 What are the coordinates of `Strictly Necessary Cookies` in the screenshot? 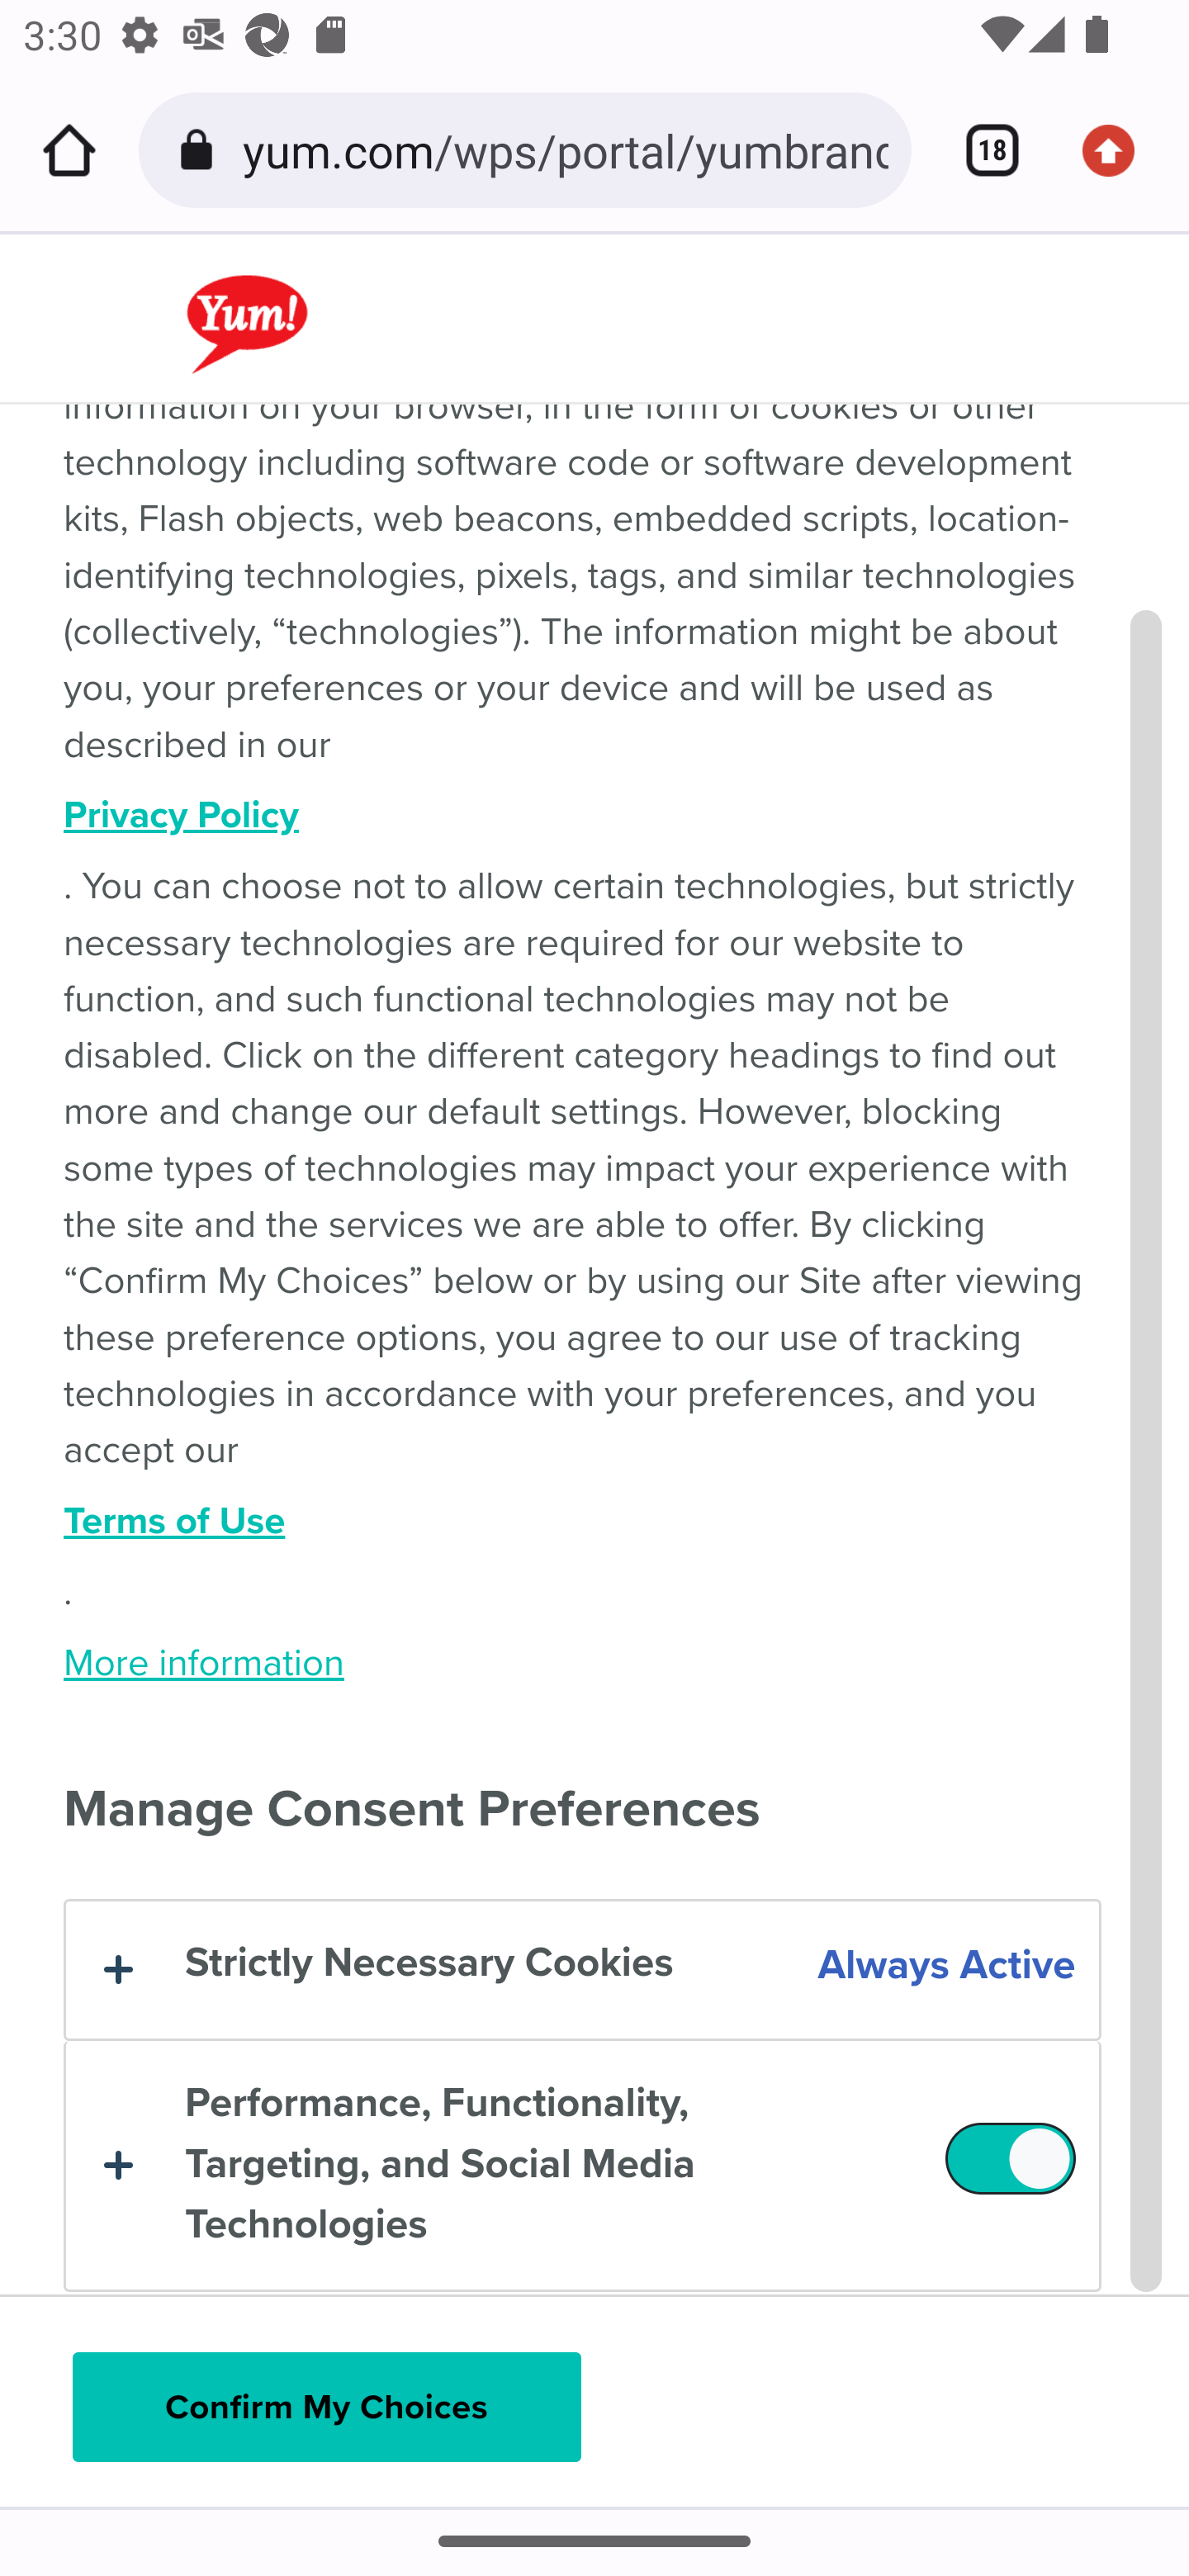 It's located at (581, 1970).